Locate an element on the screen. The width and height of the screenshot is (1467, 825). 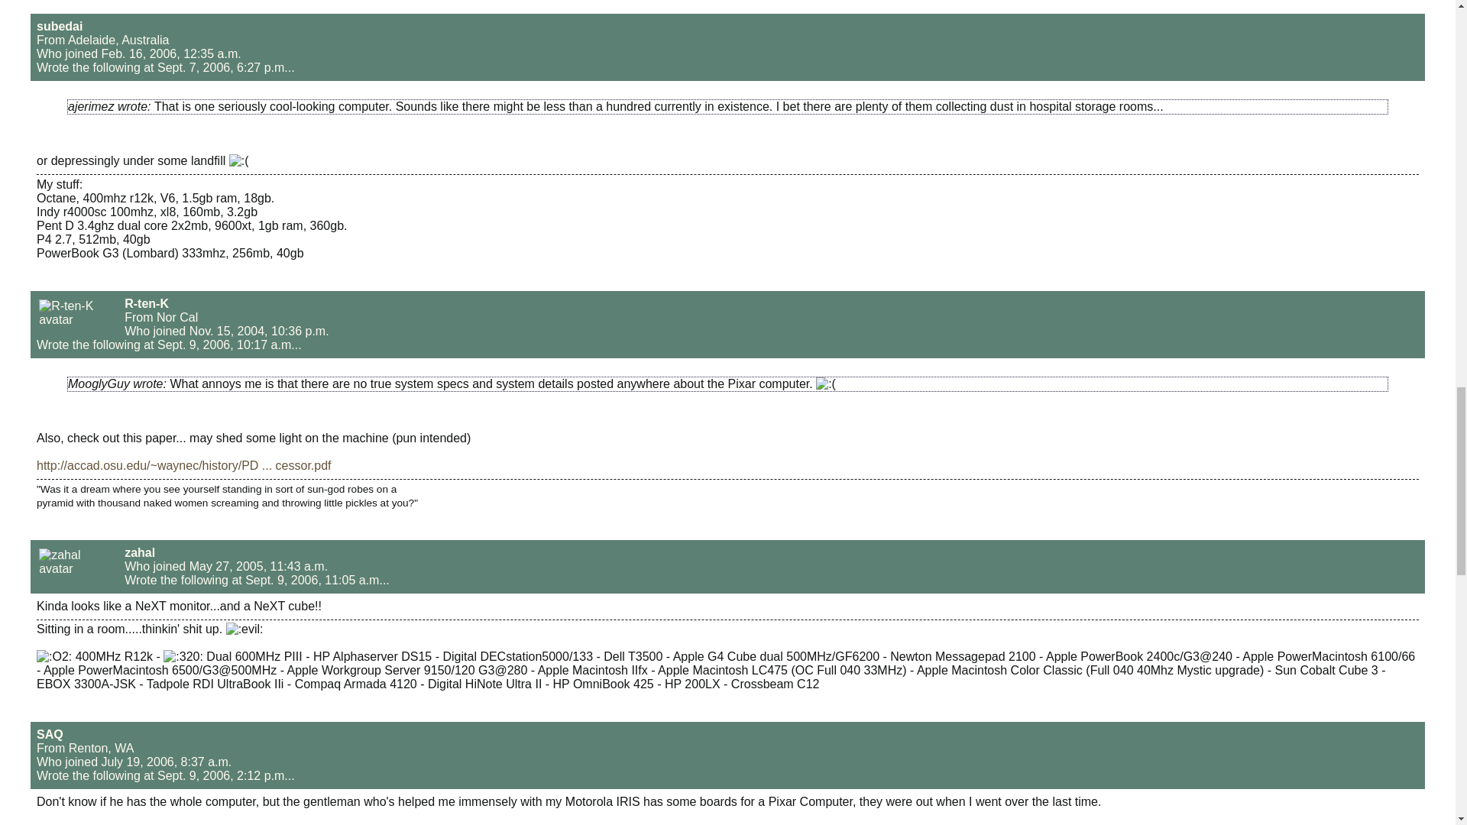
SAQ is located at coordinates (50, 733).